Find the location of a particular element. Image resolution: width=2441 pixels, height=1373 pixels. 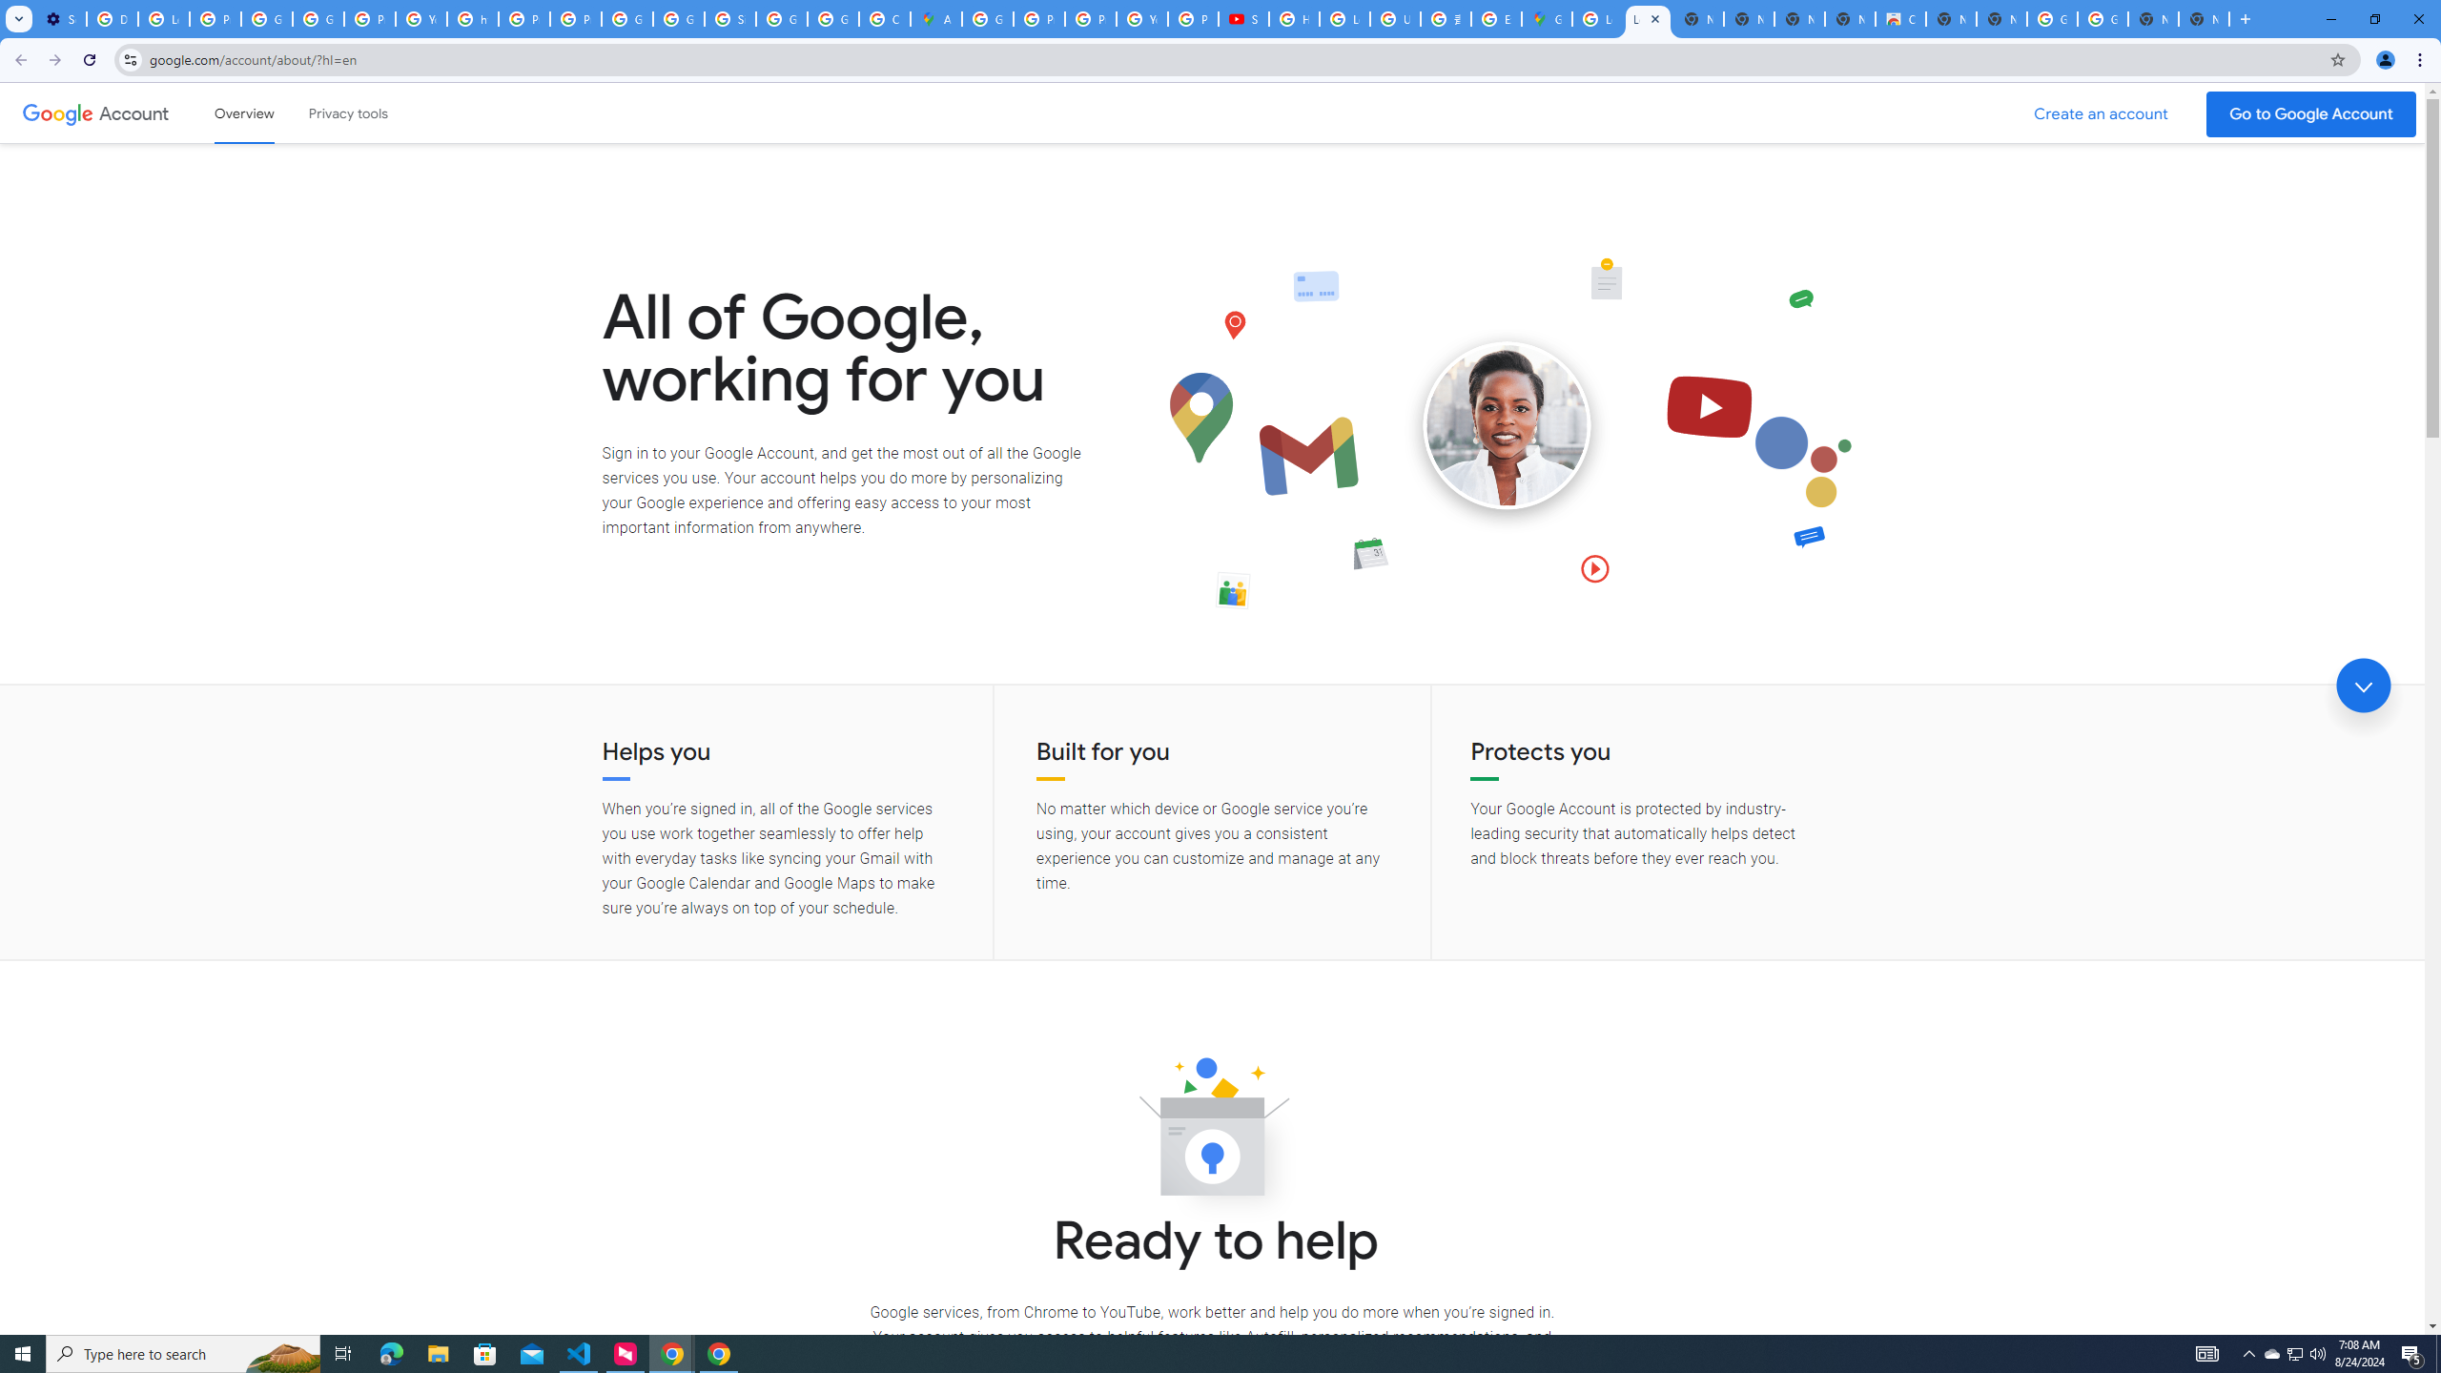

Create your Google Account is located at coordinates (885, 19).